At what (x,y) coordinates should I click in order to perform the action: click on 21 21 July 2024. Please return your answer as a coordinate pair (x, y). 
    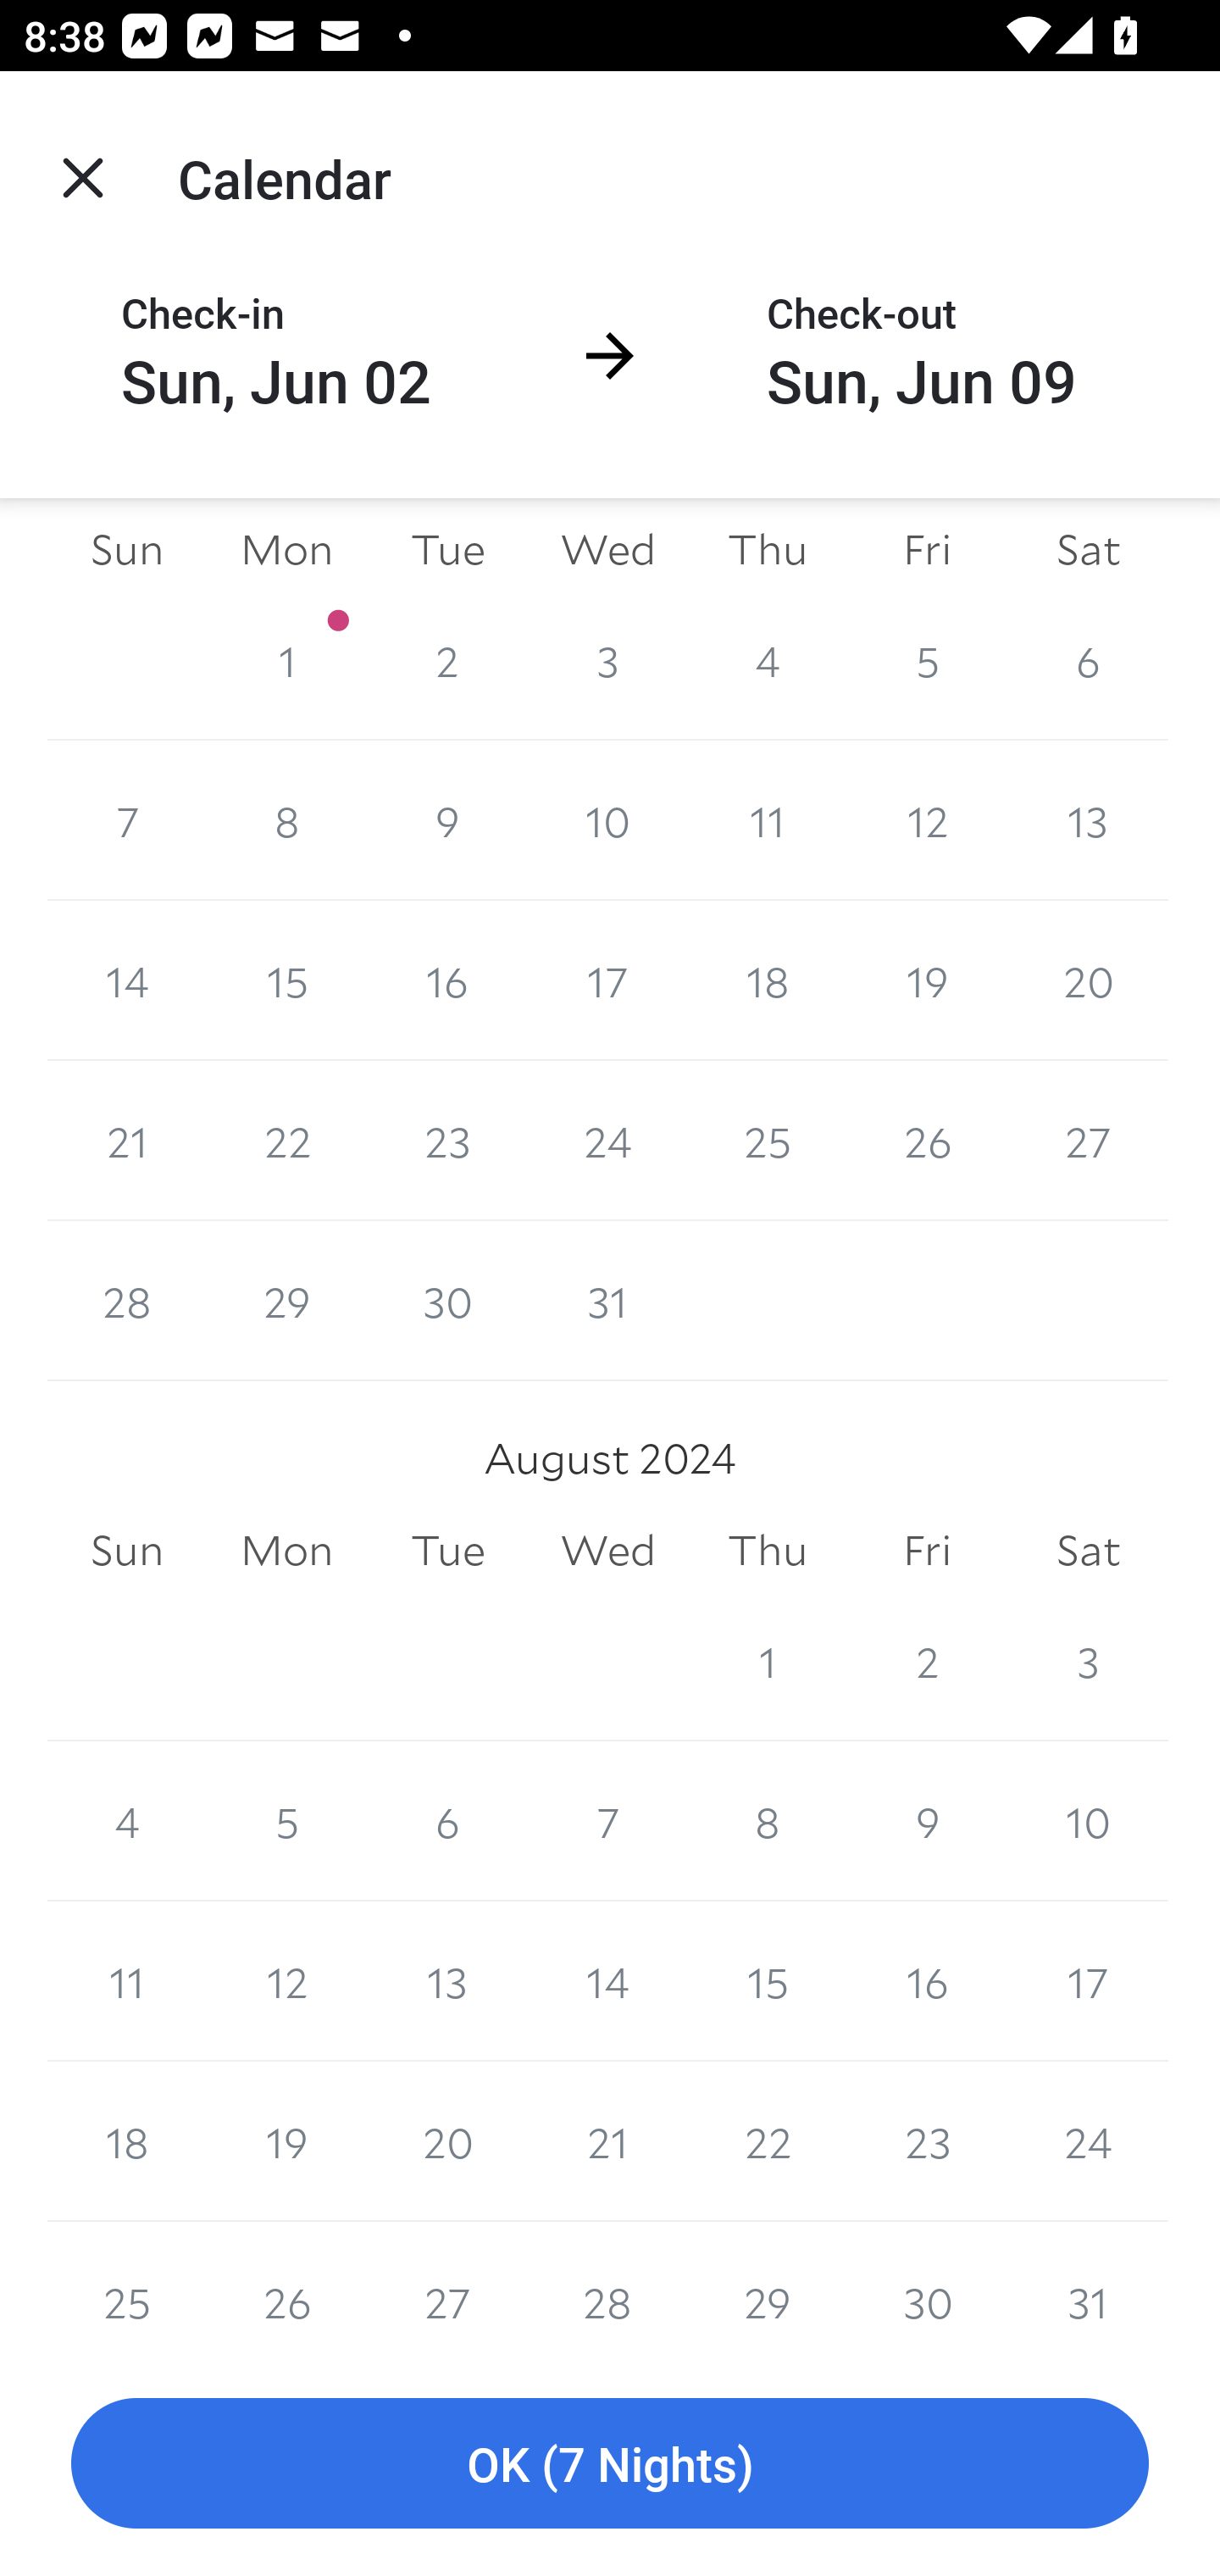
    Looking at the image, I should click on (127, 1141).